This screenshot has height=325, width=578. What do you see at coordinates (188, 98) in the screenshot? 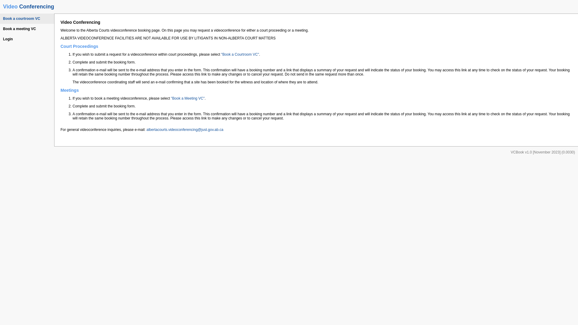
I see `"Book a Meeting VC"` at bounding box center [188, 98].